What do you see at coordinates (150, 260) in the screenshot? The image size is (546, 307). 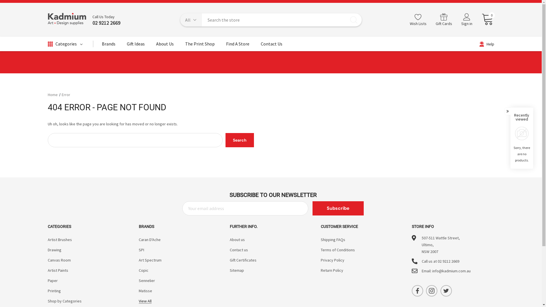 I see `Art Spectrum` at bounding box center [150, 260].